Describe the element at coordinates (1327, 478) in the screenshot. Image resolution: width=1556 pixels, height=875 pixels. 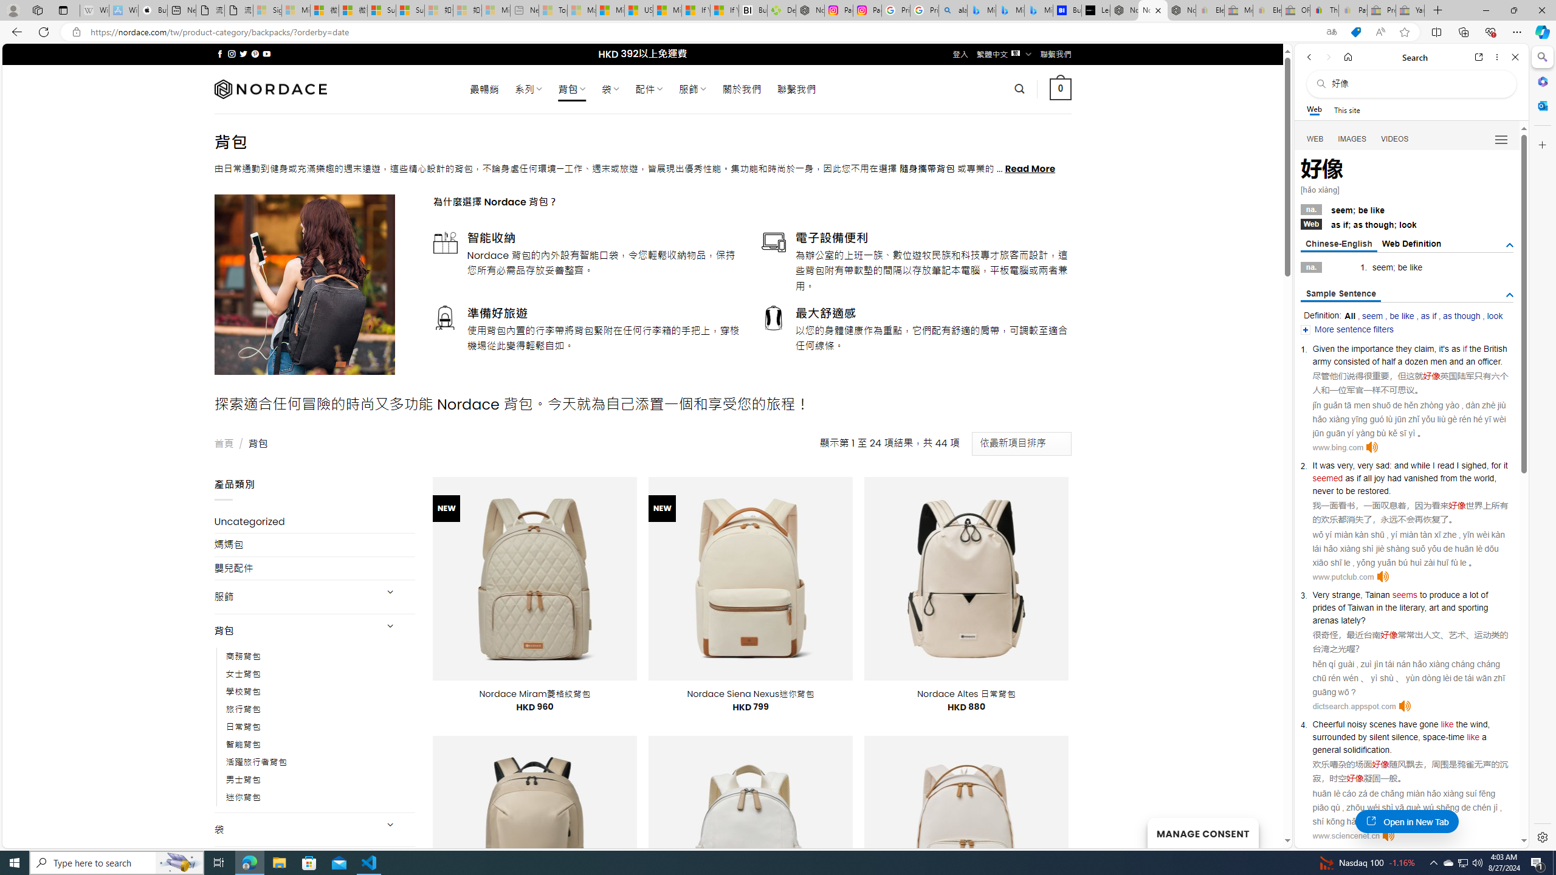
I see `seemed` at that location.